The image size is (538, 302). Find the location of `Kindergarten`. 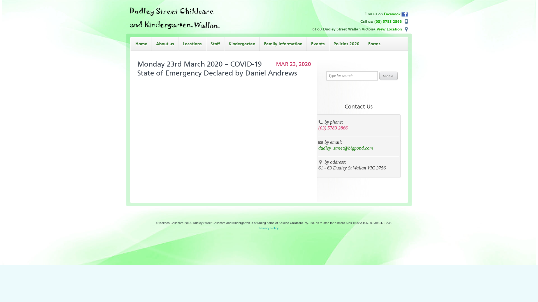

Kindergarten is located at coordinates (242, 43).